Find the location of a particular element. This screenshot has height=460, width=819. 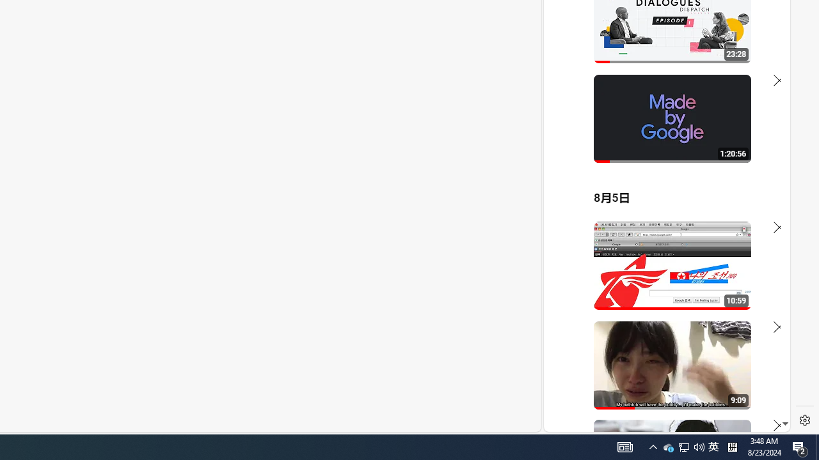

#you is located at coordinates (662, 280).